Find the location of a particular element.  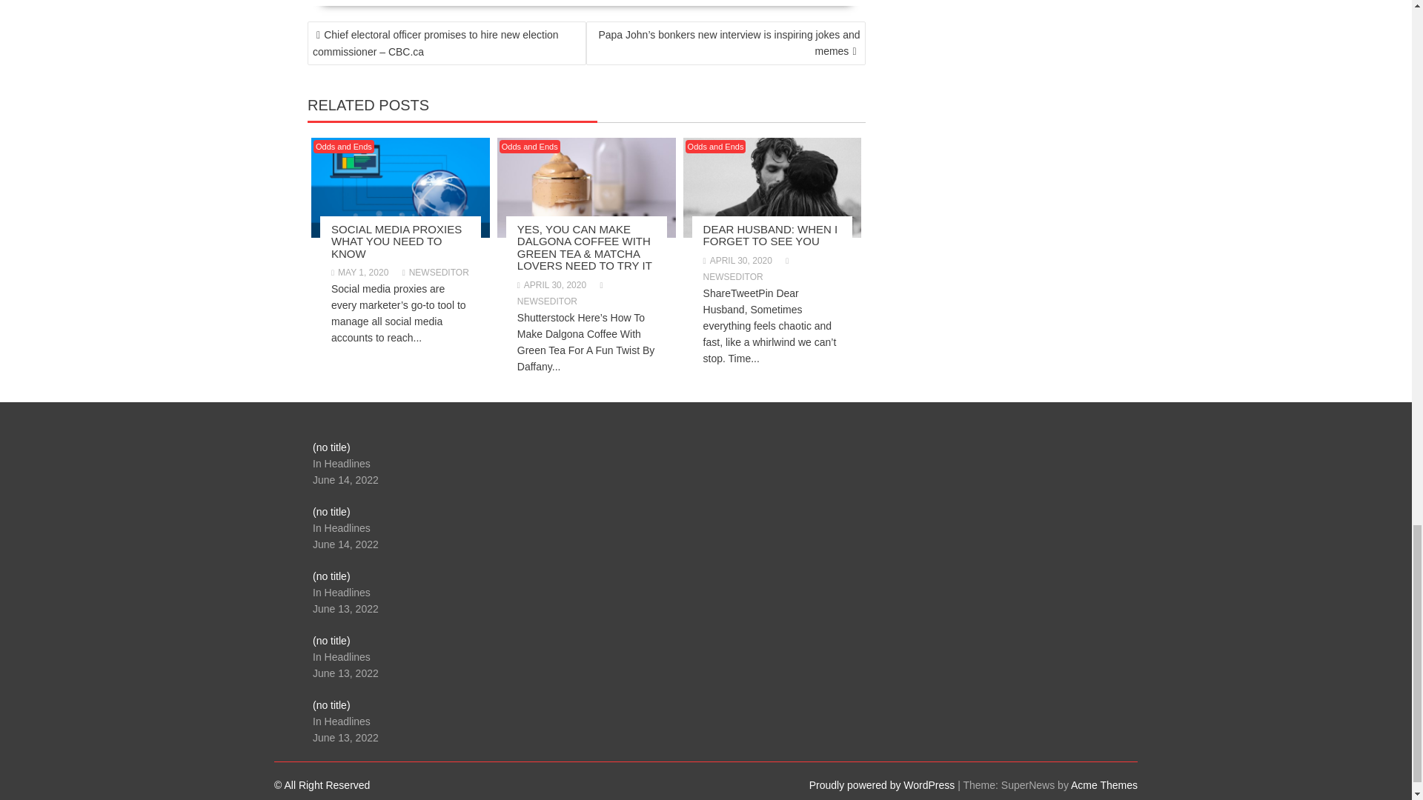

APRIL 30, 2020 is located at coordinates (551, 285).